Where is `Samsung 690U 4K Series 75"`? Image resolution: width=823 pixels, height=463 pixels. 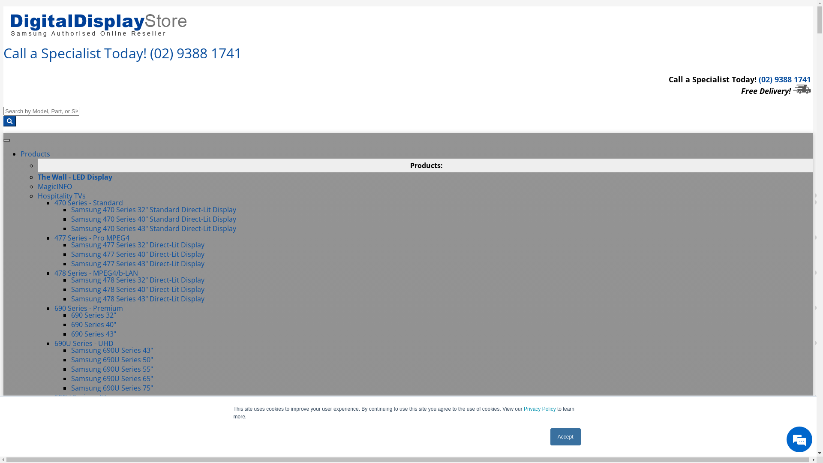
Samsung 690U 4K Series 75" is located at coordinates (117, 442).